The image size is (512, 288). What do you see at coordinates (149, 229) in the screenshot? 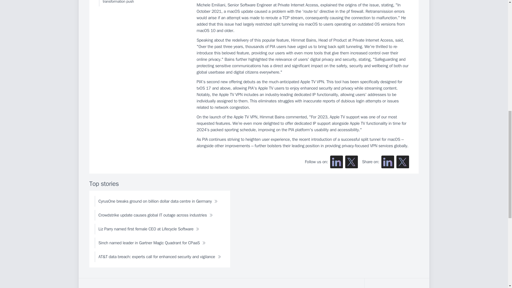
I see `Liz Parry named first female CEO at Lifecycle Software` at bounding box center [149, 229].